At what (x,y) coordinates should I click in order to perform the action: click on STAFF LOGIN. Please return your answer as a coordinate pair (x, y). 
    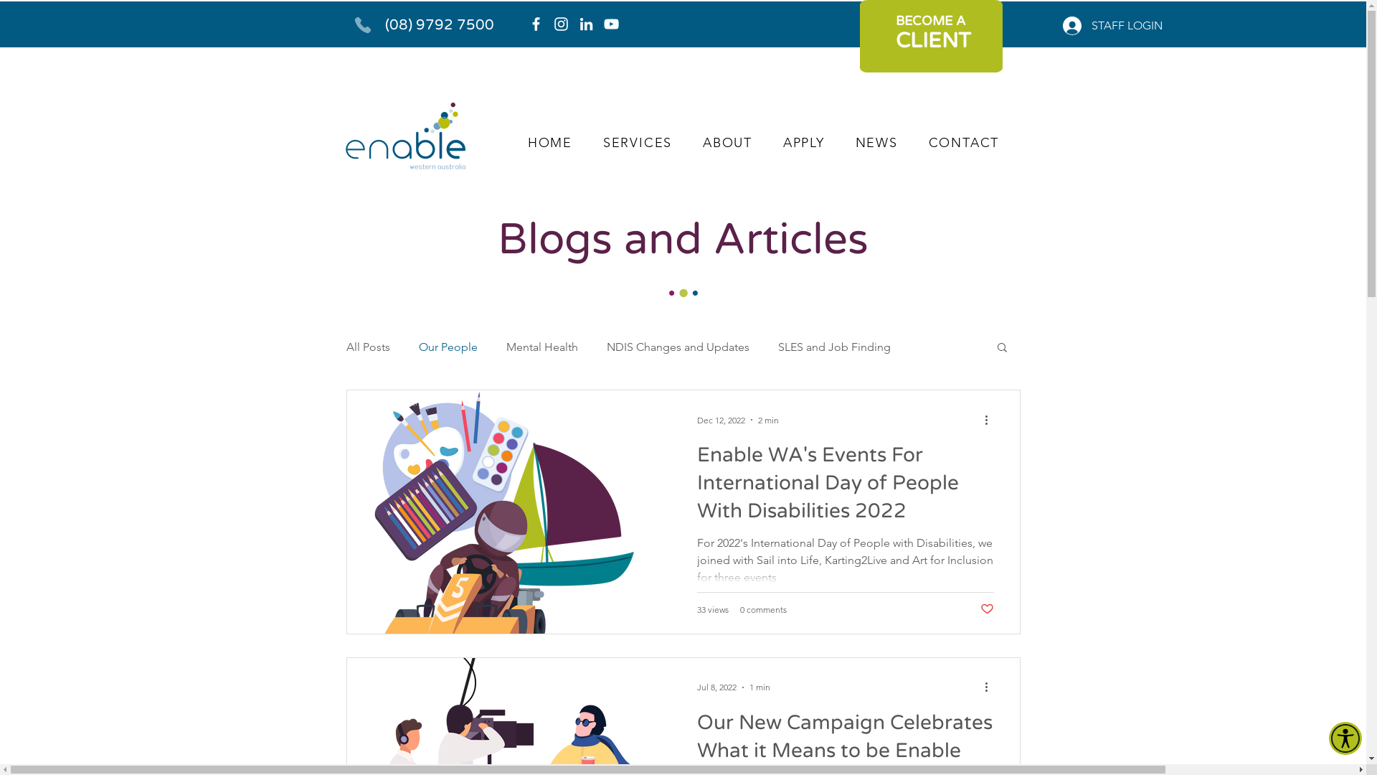
    Looking at the image, I should click on (1113, 26).